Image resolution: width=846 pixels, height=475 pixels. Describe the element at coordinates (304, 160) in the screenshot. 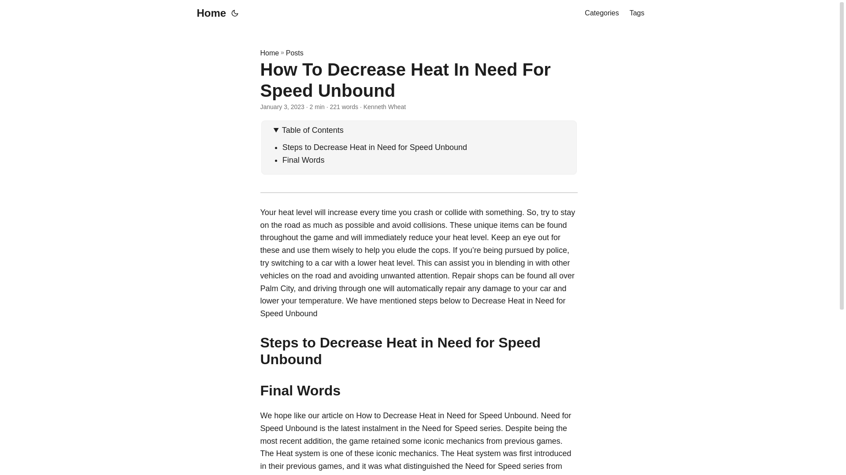

I see `Final Words` at that location.